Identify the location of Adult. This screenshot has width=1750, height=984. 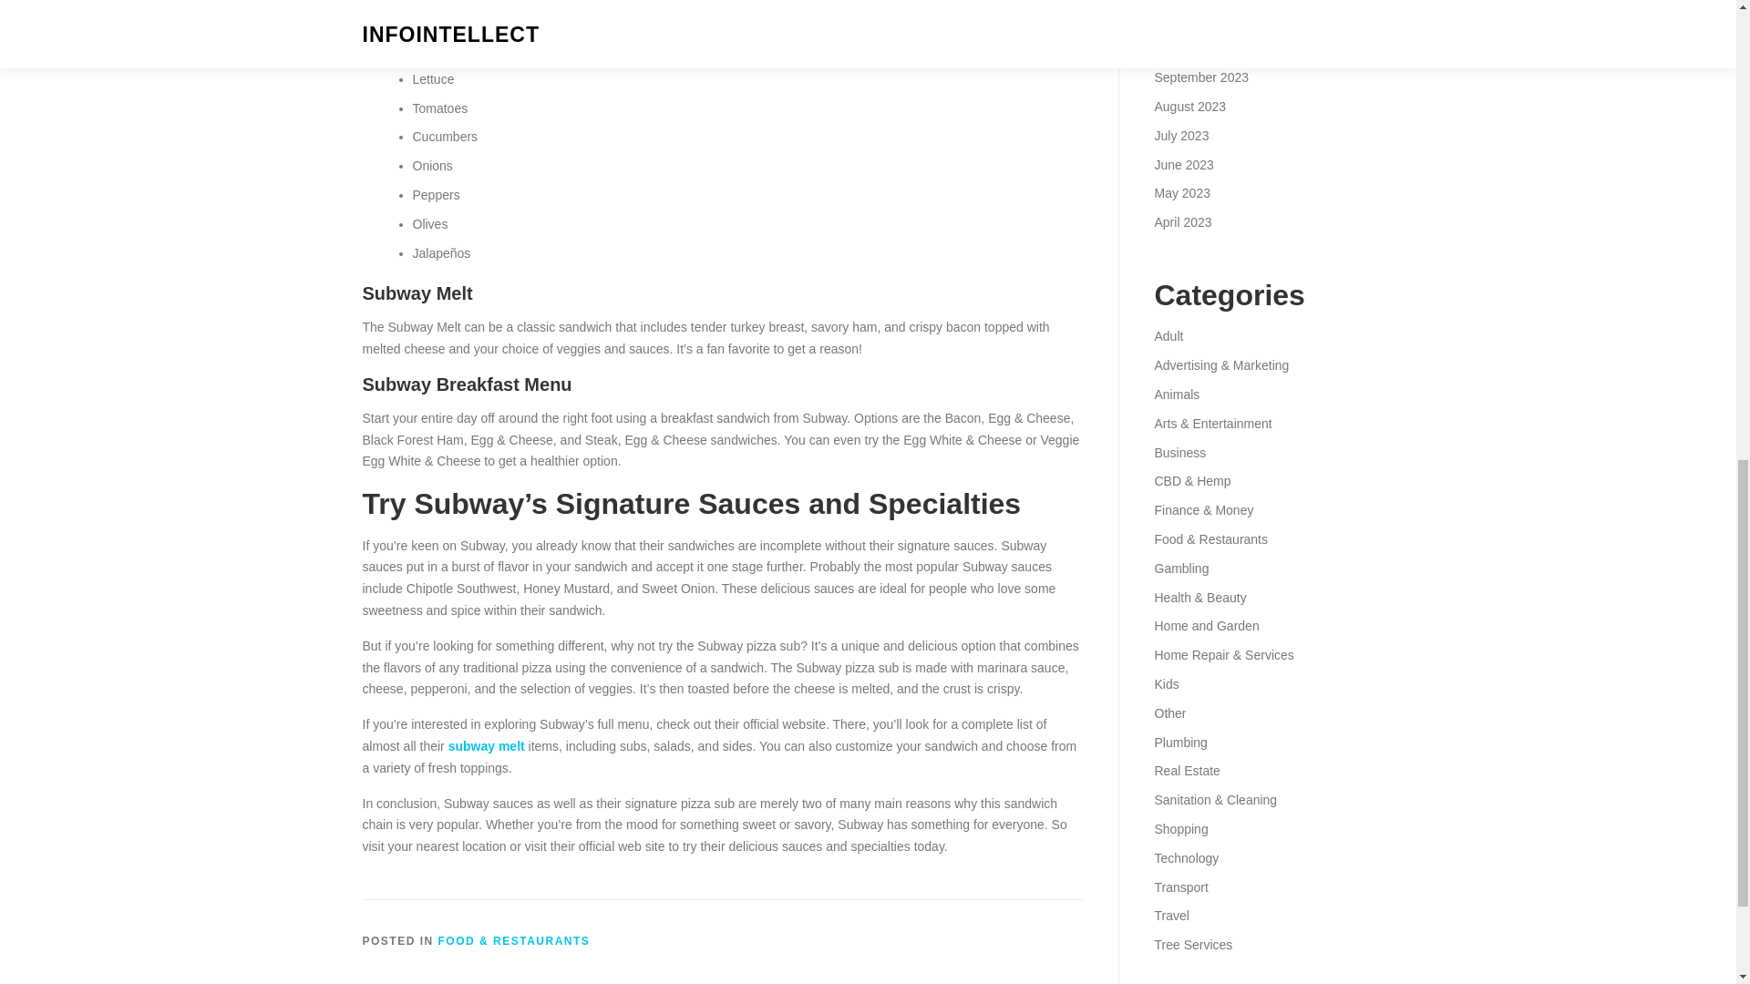
(1168, 335).